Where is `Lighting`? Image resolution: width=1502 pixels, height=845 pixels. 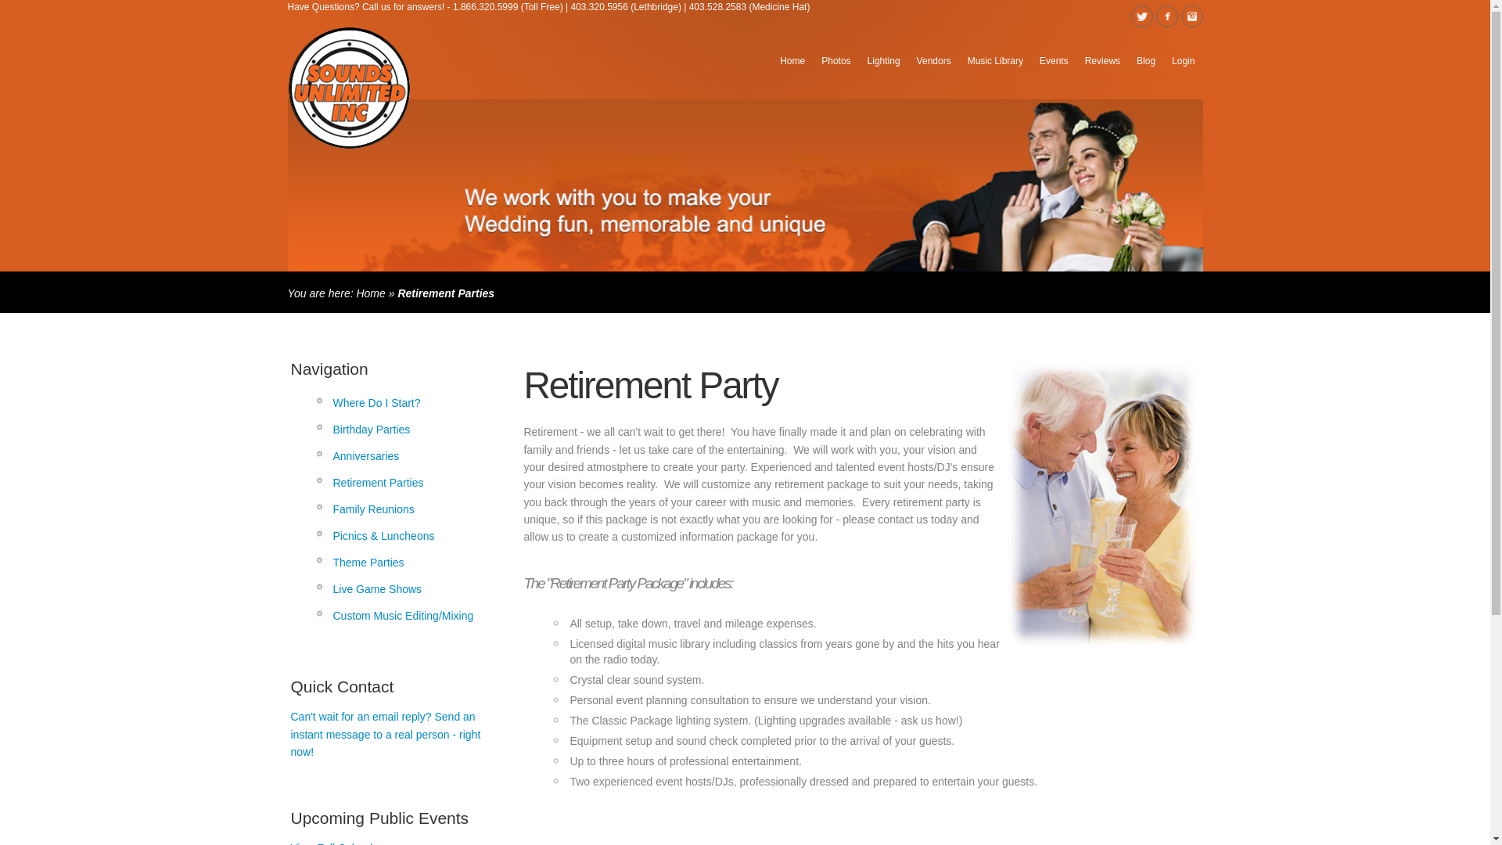 Lighting is located at coordinates (884, 60).